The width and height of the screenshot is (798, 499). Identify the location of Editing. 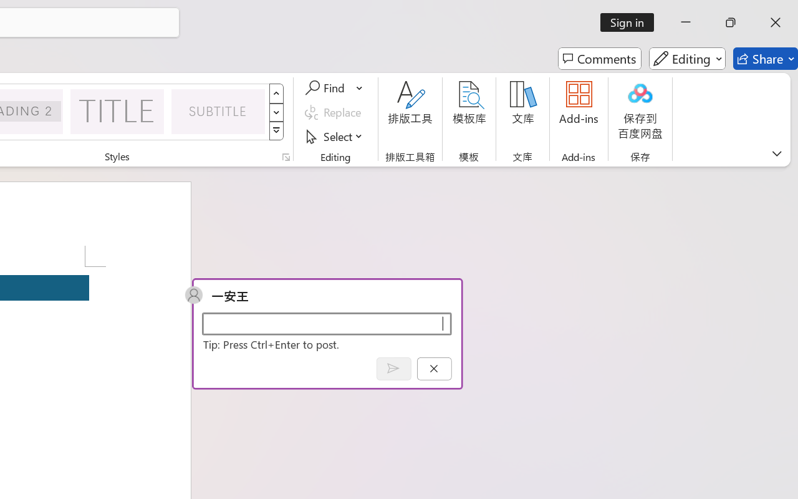
(687, 59).